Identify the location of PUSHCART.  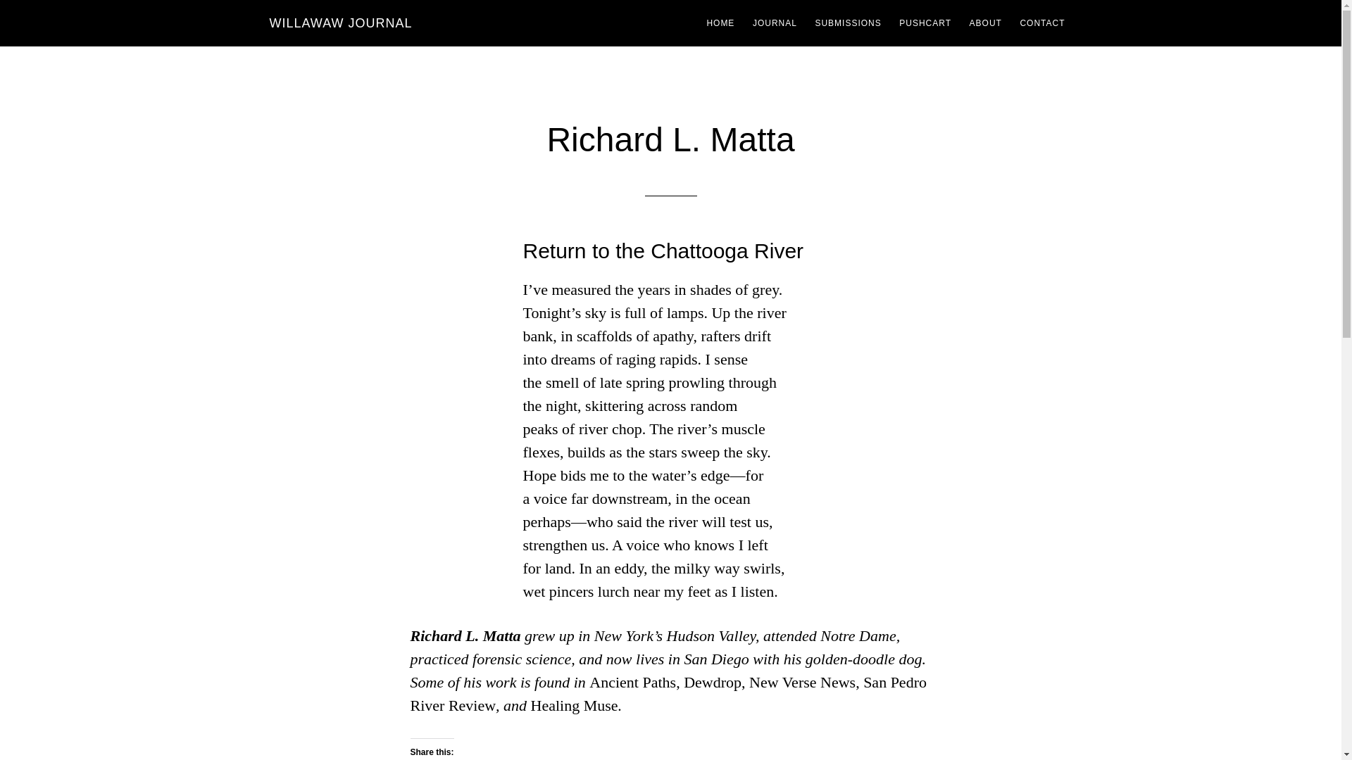
(925, 23).